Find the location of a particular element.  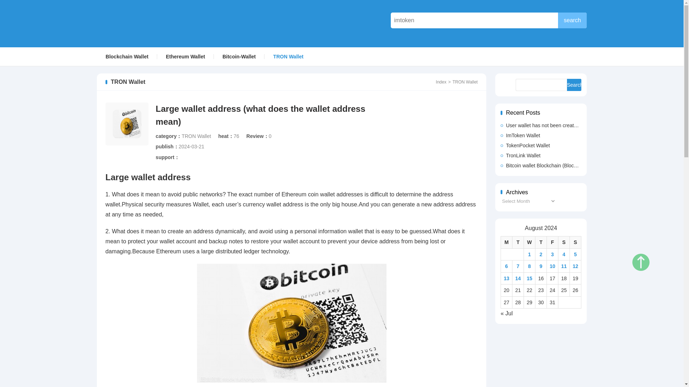

15 is located at coordinates (530, 278).